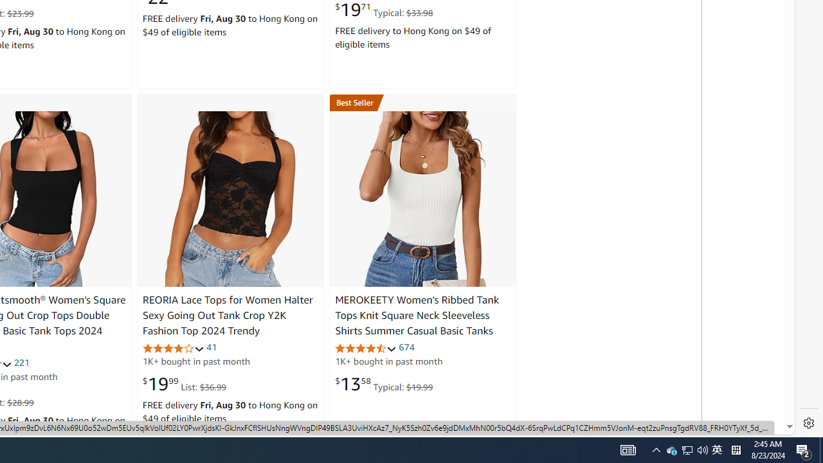  Describe the element at coordinates (384, 383) in the screenshot. I see `$13.58 Typical: $19.99` at that location.